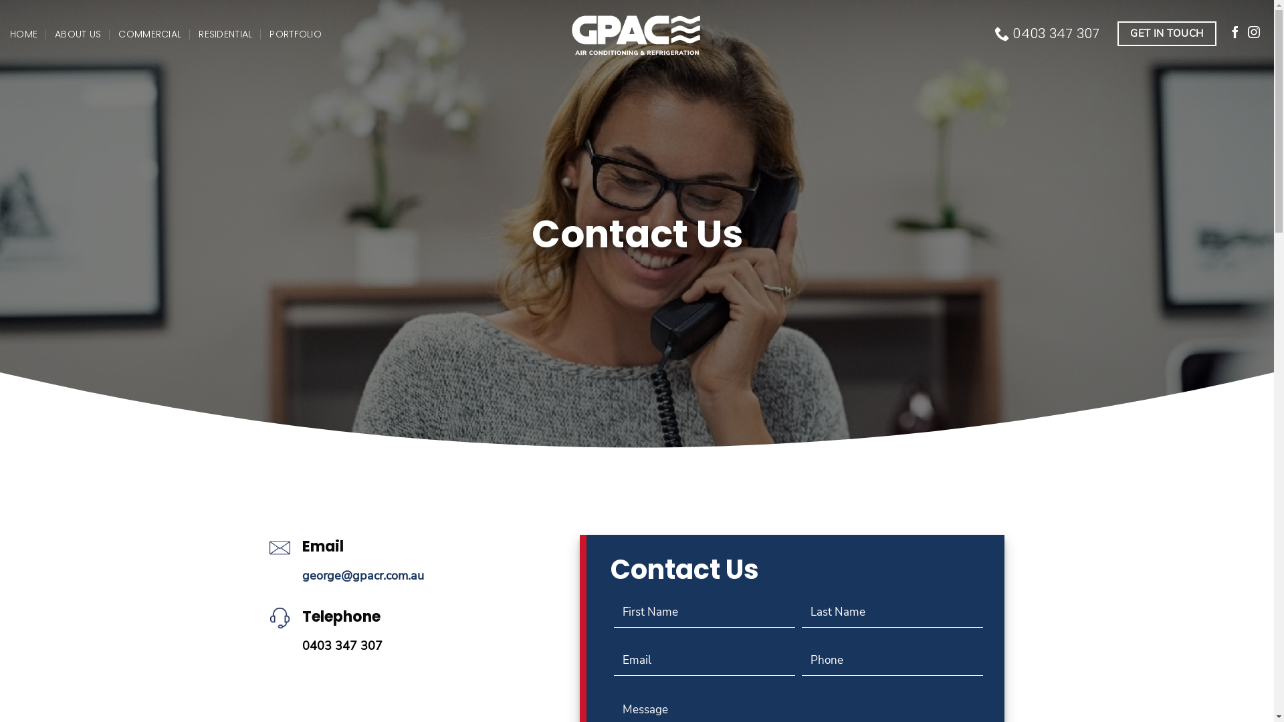  I want to click on 0403 347 307, so click(1047, 33).